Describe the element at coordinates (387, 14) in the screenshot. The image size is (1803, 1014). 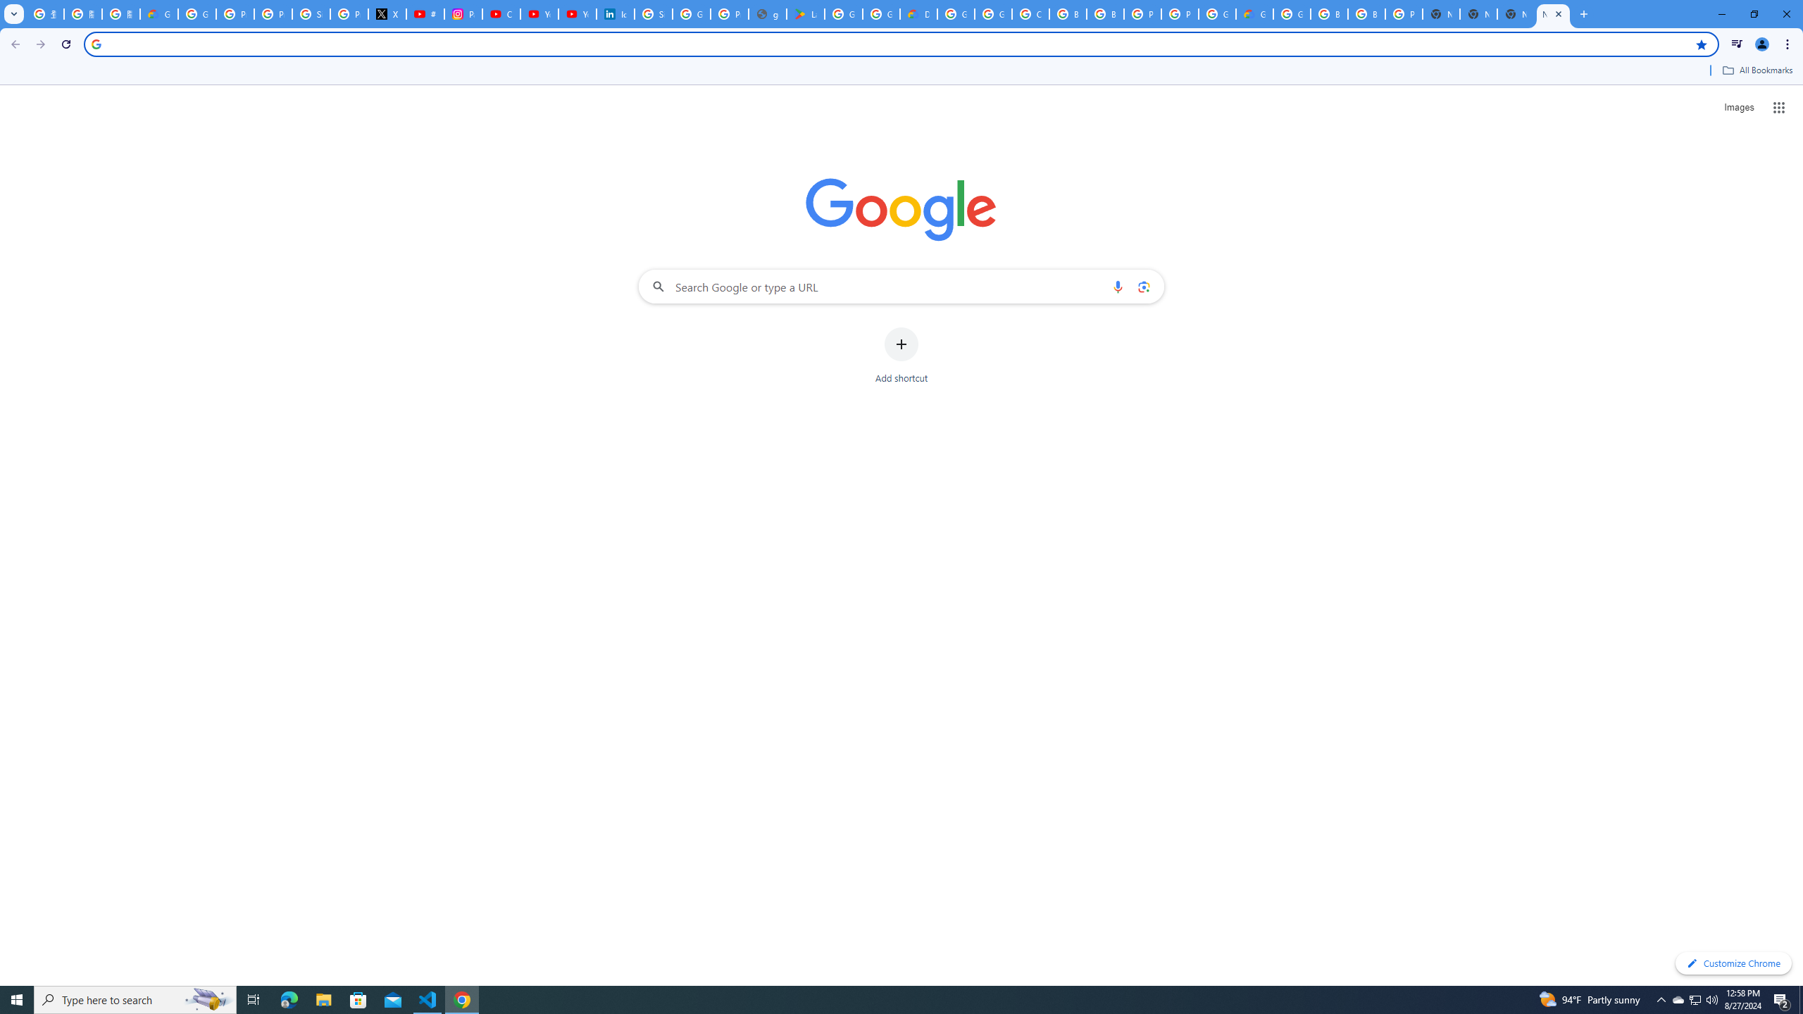
I see `X` at that location.